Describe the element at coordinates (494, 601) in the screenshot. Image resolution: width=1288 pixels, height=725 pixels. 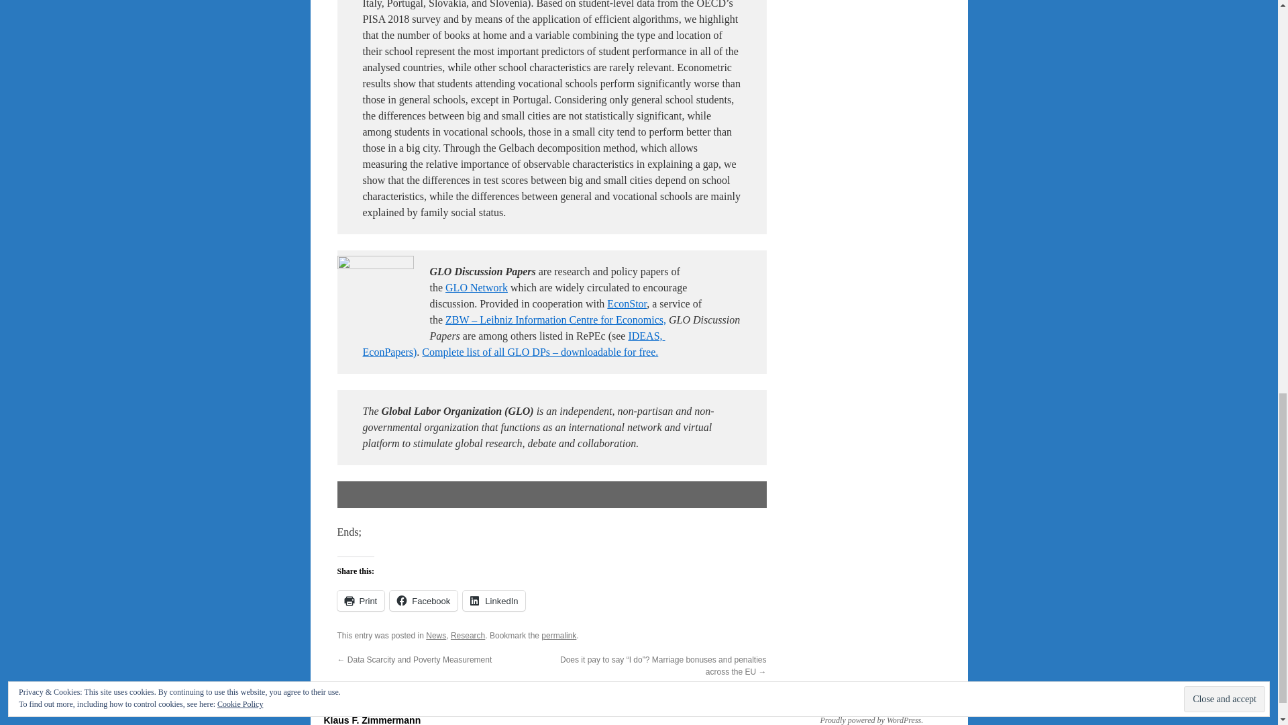
I see `Click to share on LinkedIn` at that location.